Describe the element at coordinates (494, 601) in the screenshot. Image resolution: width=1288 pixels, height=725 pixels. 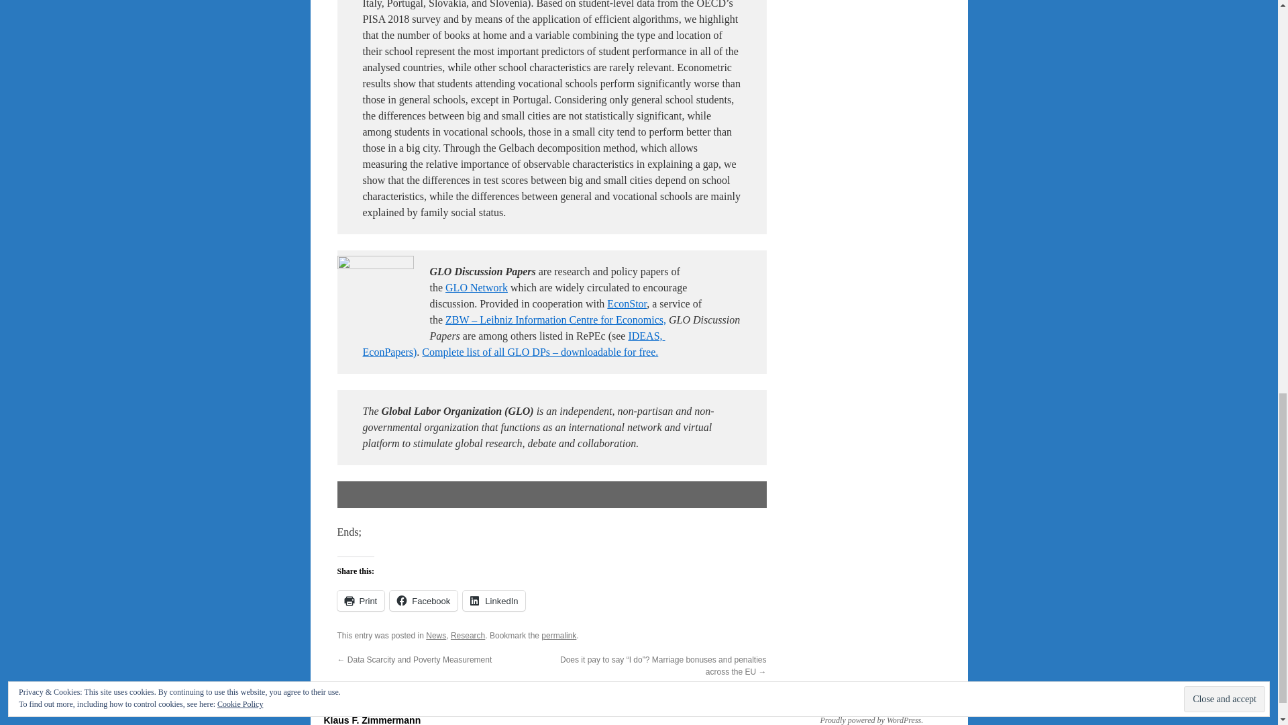
I see `Click to share on LinkedIn` at that location.